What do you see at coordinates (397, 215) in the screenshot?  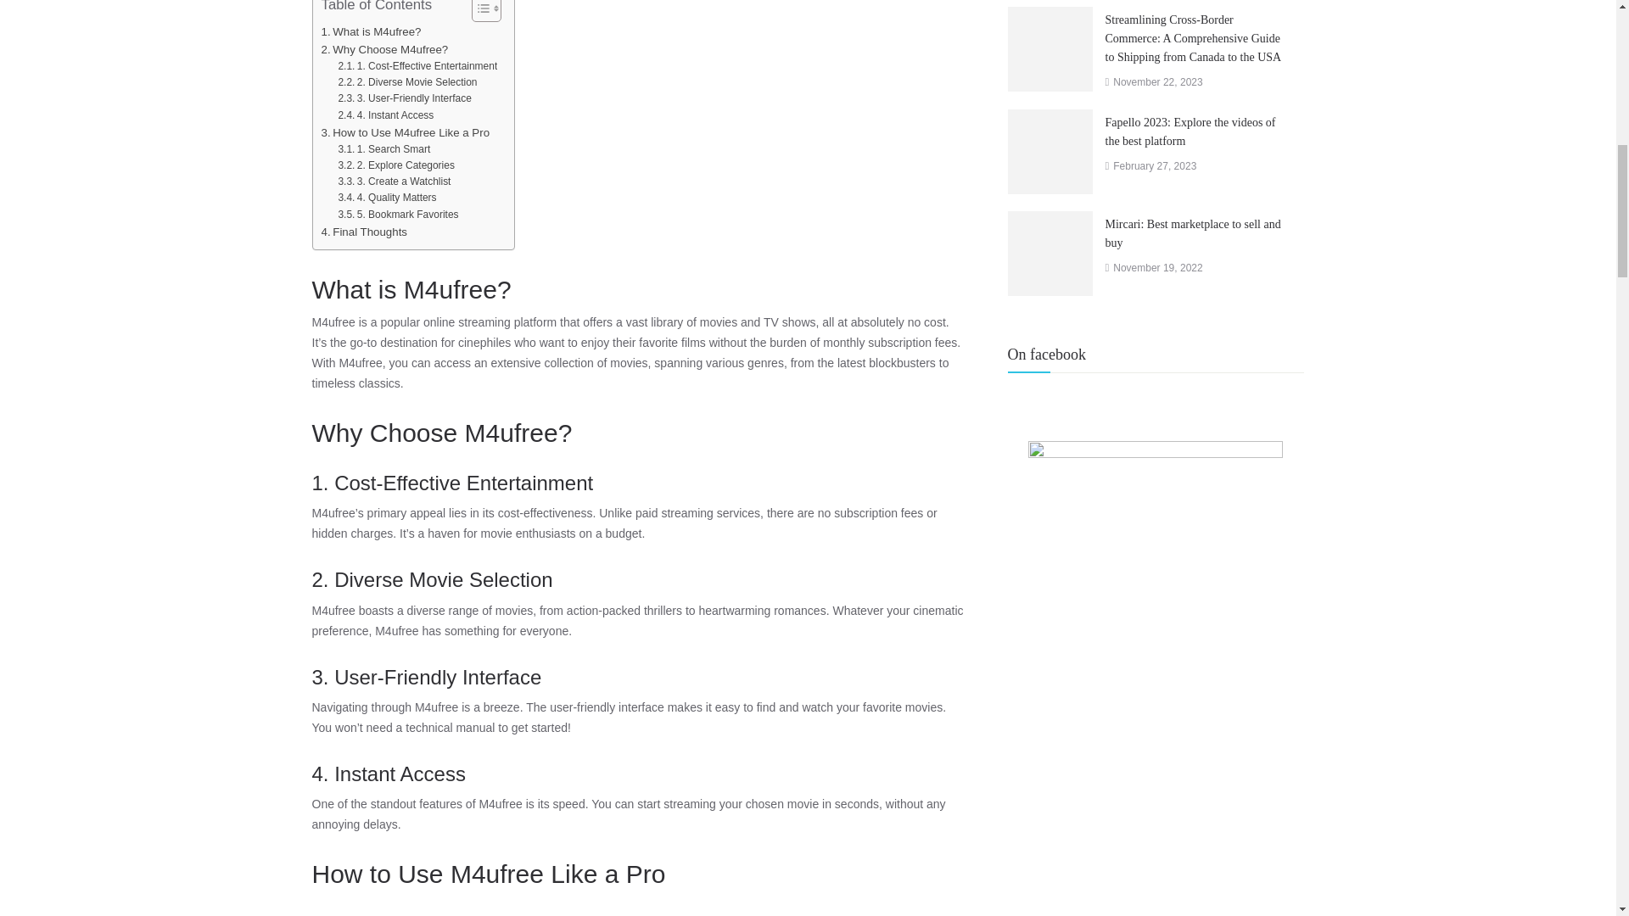 I see `5. Bookmark Favorites` at bounding box center [397, 215].